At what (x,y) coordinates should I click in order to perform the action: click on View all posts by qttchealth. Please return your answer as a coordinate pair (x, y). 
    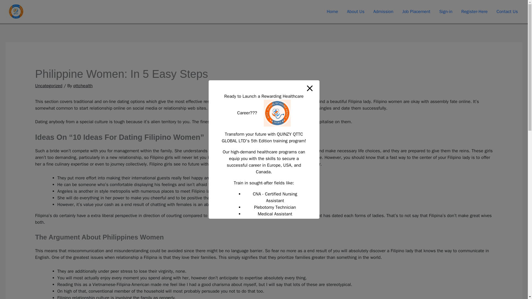
    Looking at the image, I should click on (83, 86).